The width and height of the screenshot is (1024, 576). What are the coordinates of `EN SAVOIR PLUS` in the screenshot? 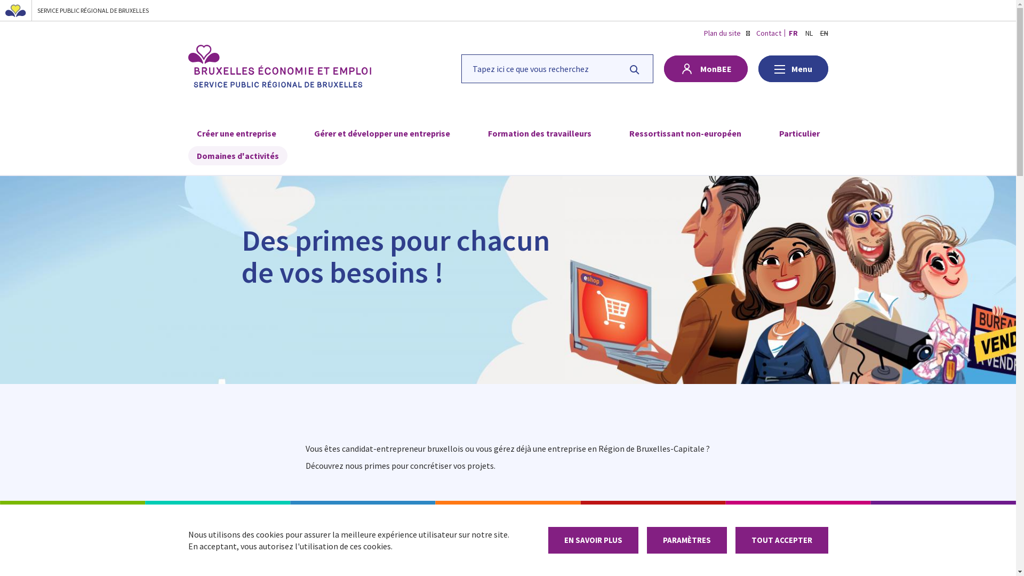 It's located at (593, 540).